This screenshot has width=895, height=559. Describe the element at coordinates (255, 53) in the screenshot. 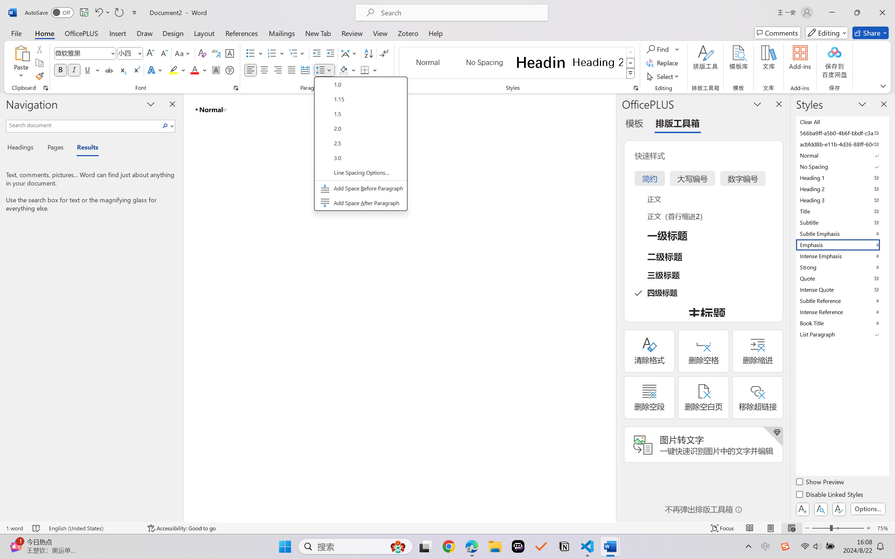

I see `Bullets` at that location.